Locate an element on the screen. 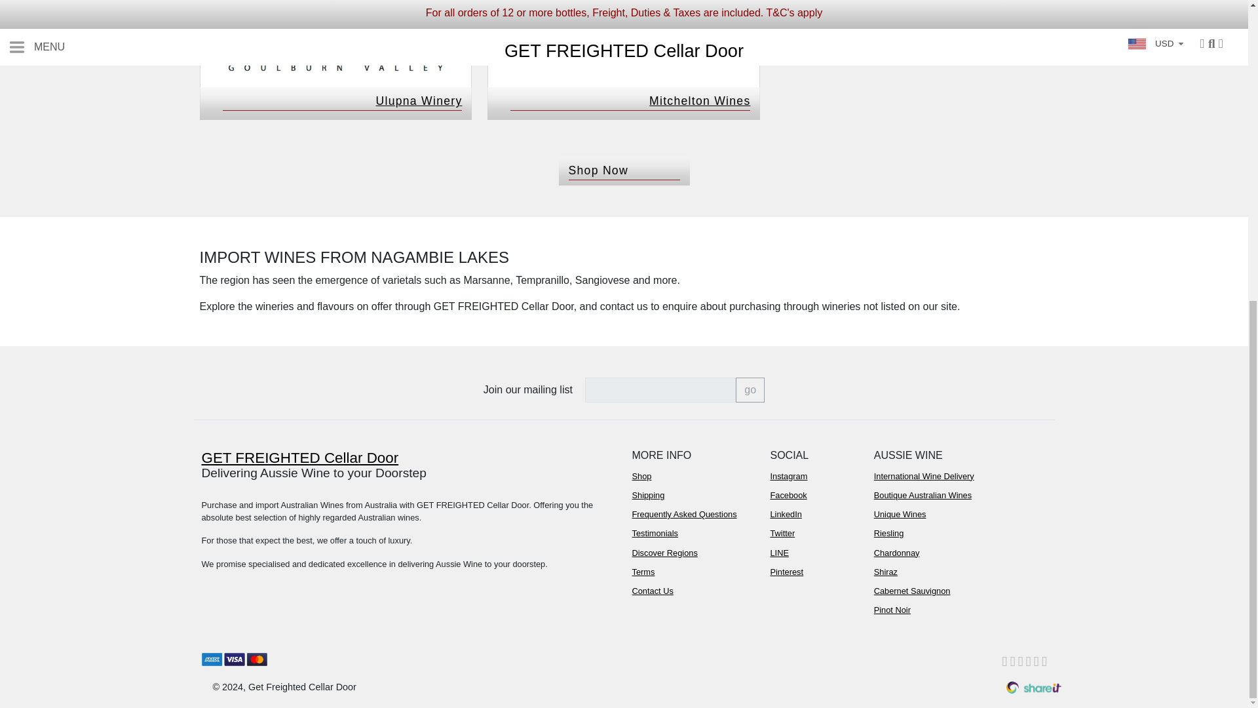  Boutique Australian Wines is located at coordinates (953, 495).